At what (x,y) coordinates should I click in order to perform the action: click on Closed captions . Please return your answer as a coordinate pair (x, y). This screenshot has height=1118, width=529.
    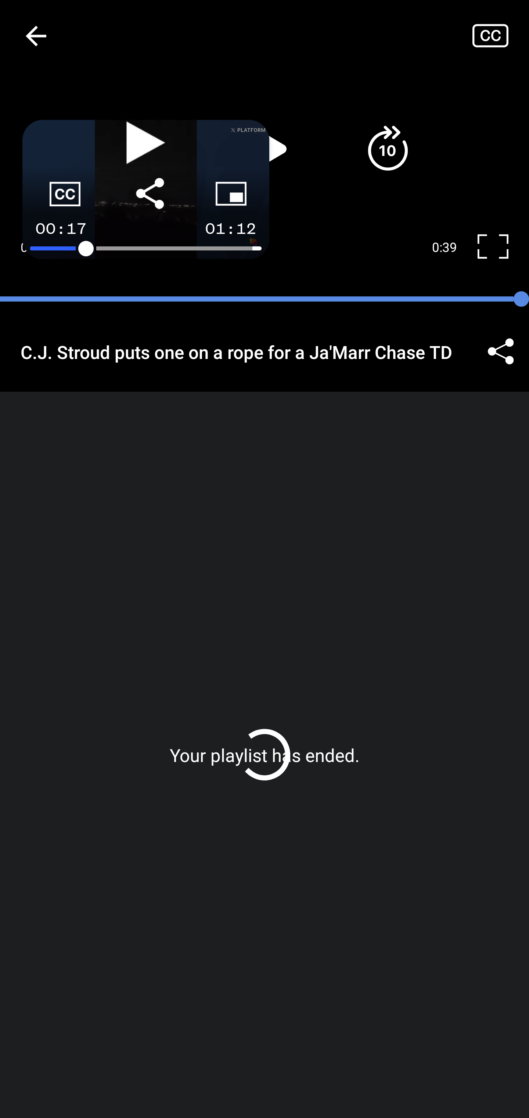
    Looking at the image, I should click on (500, 35).